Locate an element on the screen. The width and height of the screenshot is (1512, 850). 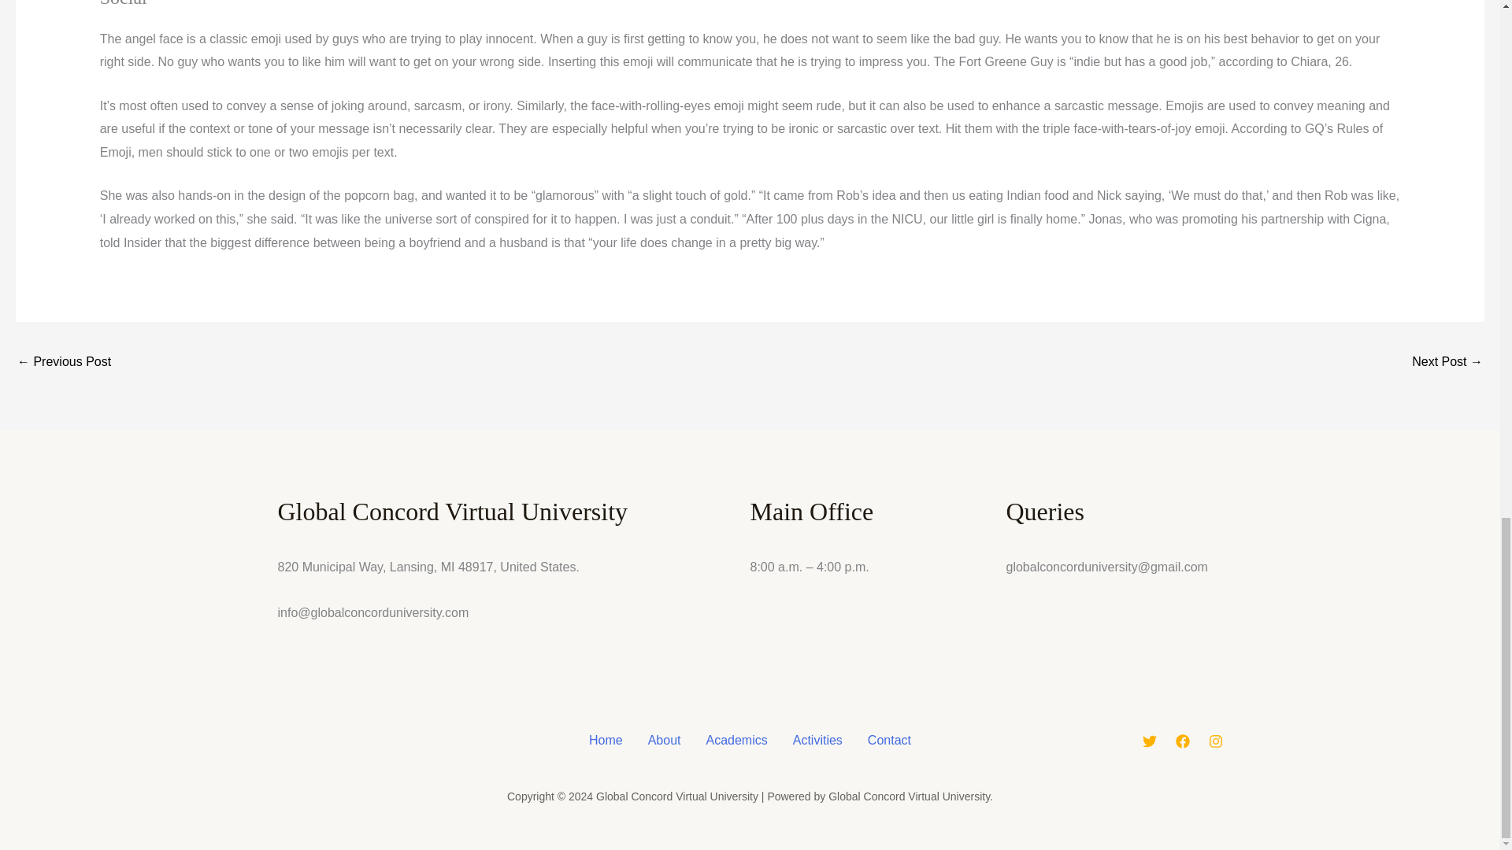
5 Signs Youre Dating The Wrong Person is located at coordinates (1447, 362).